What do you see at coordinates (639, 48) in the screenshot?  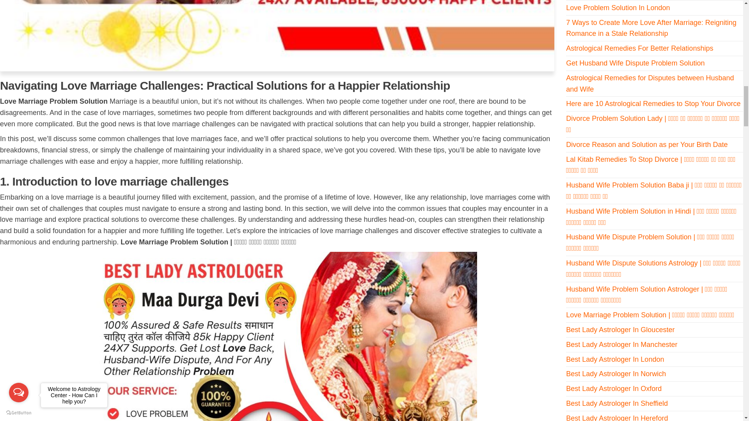 I see `Astrological Remedies For Better Relationships` at bounding box center [639, 48].